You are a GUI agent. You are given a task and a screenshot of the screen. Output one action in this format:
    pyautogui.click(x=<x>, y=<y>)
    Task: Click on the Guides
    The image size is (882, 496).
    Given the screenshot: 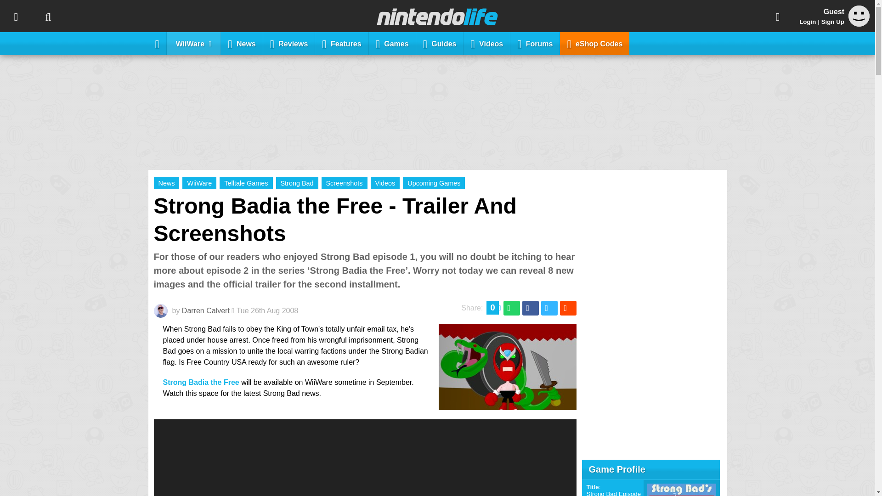 What is the action you would take?
    pyautogui.click(x=440, y=43)
    